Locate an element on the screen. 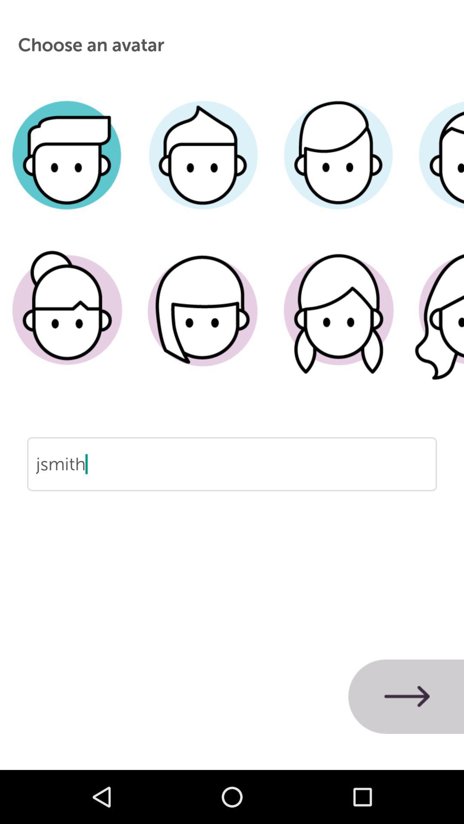 This screenshot has width=464, height=824. choose item at the bottom right corner is located at coordinates (406, 697).